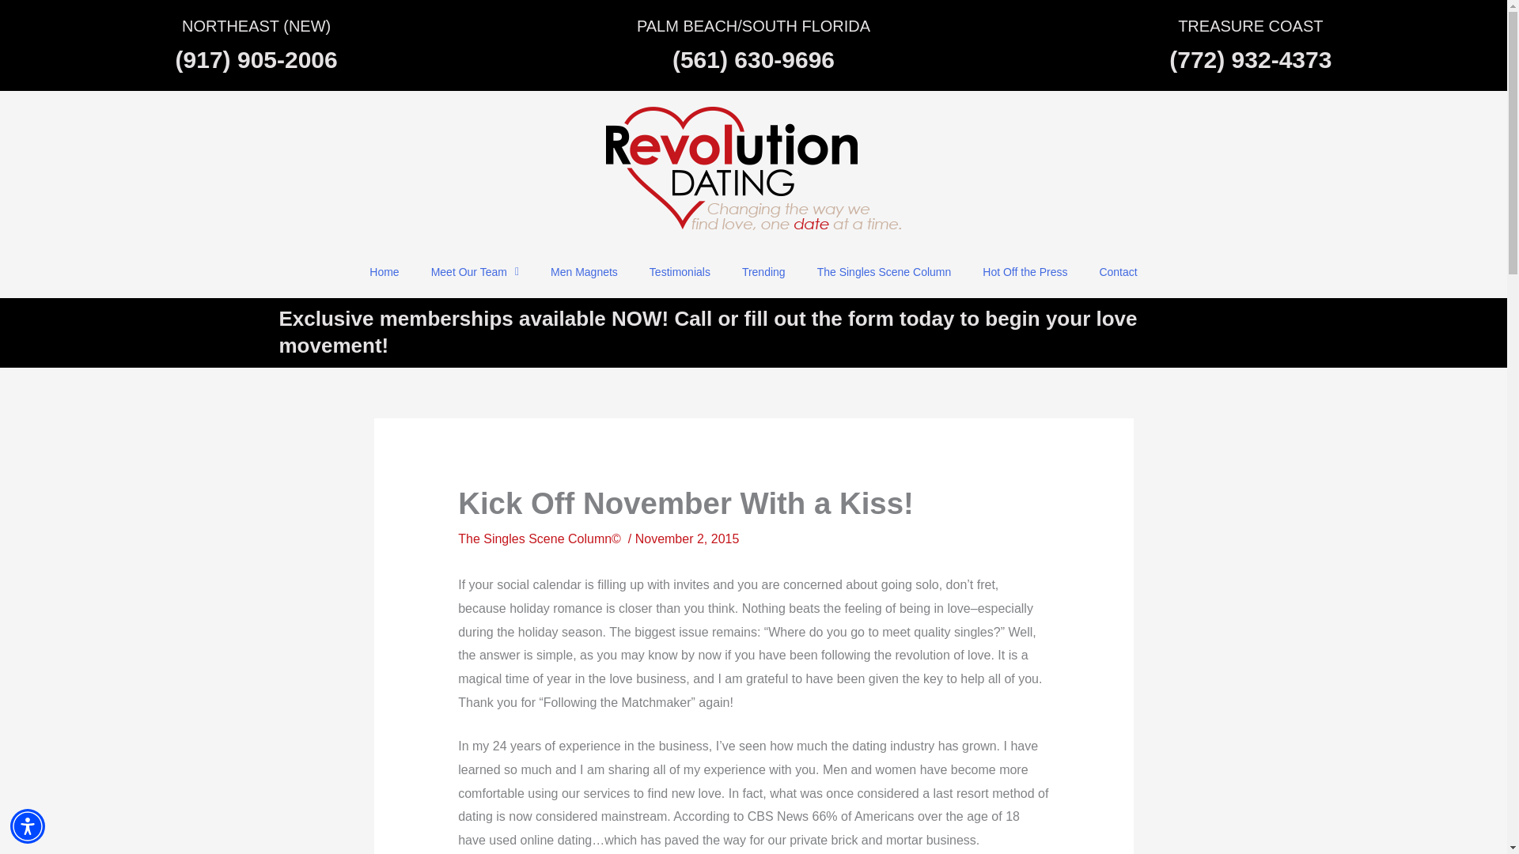 This screenshot has height=854, width=1519. What do you see at coordinates (1024, 272) in the screenshot?
I see `Hot Off the Press` at bounding box center [1024, 272].